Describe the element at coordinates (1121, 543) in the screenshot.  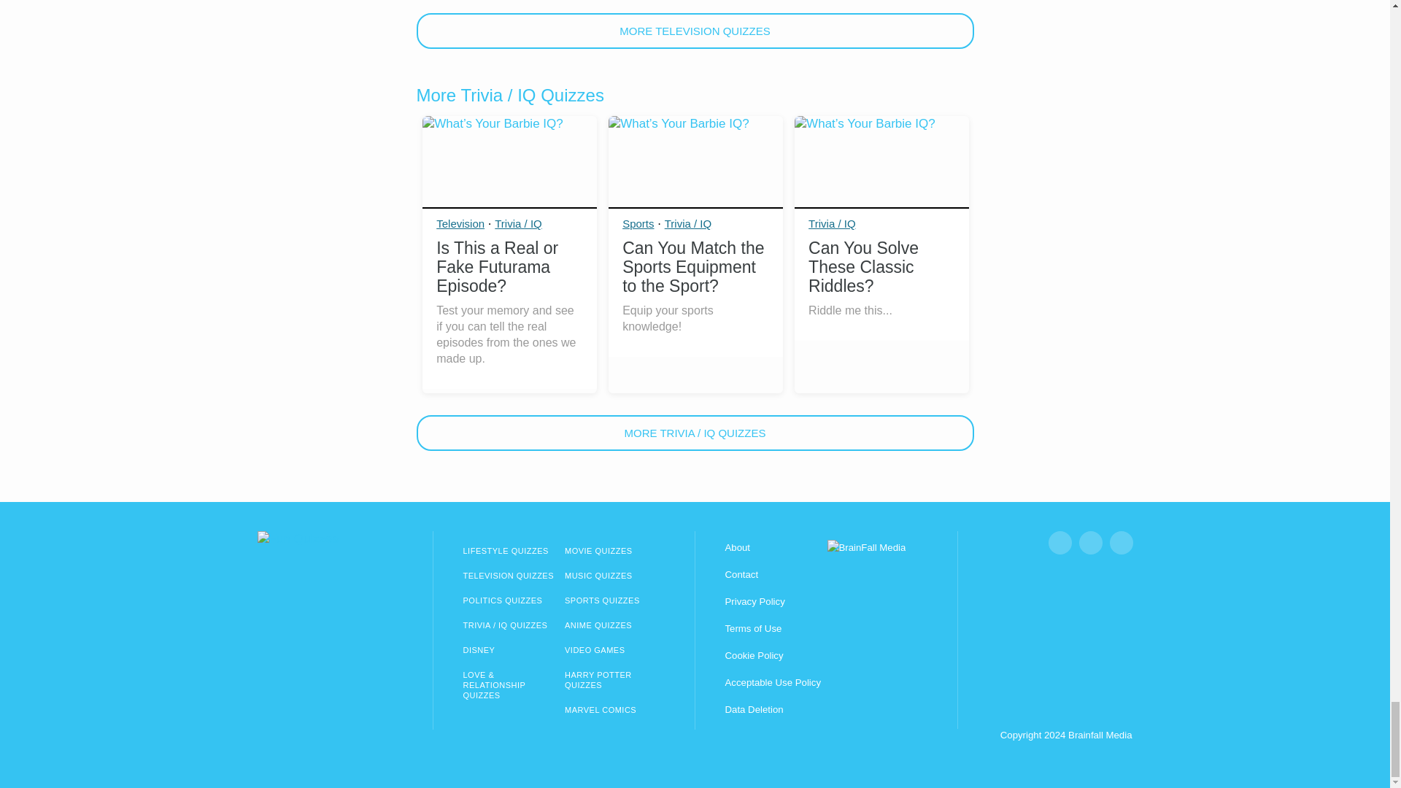
I see `Follow us on Twitter!` at that location.